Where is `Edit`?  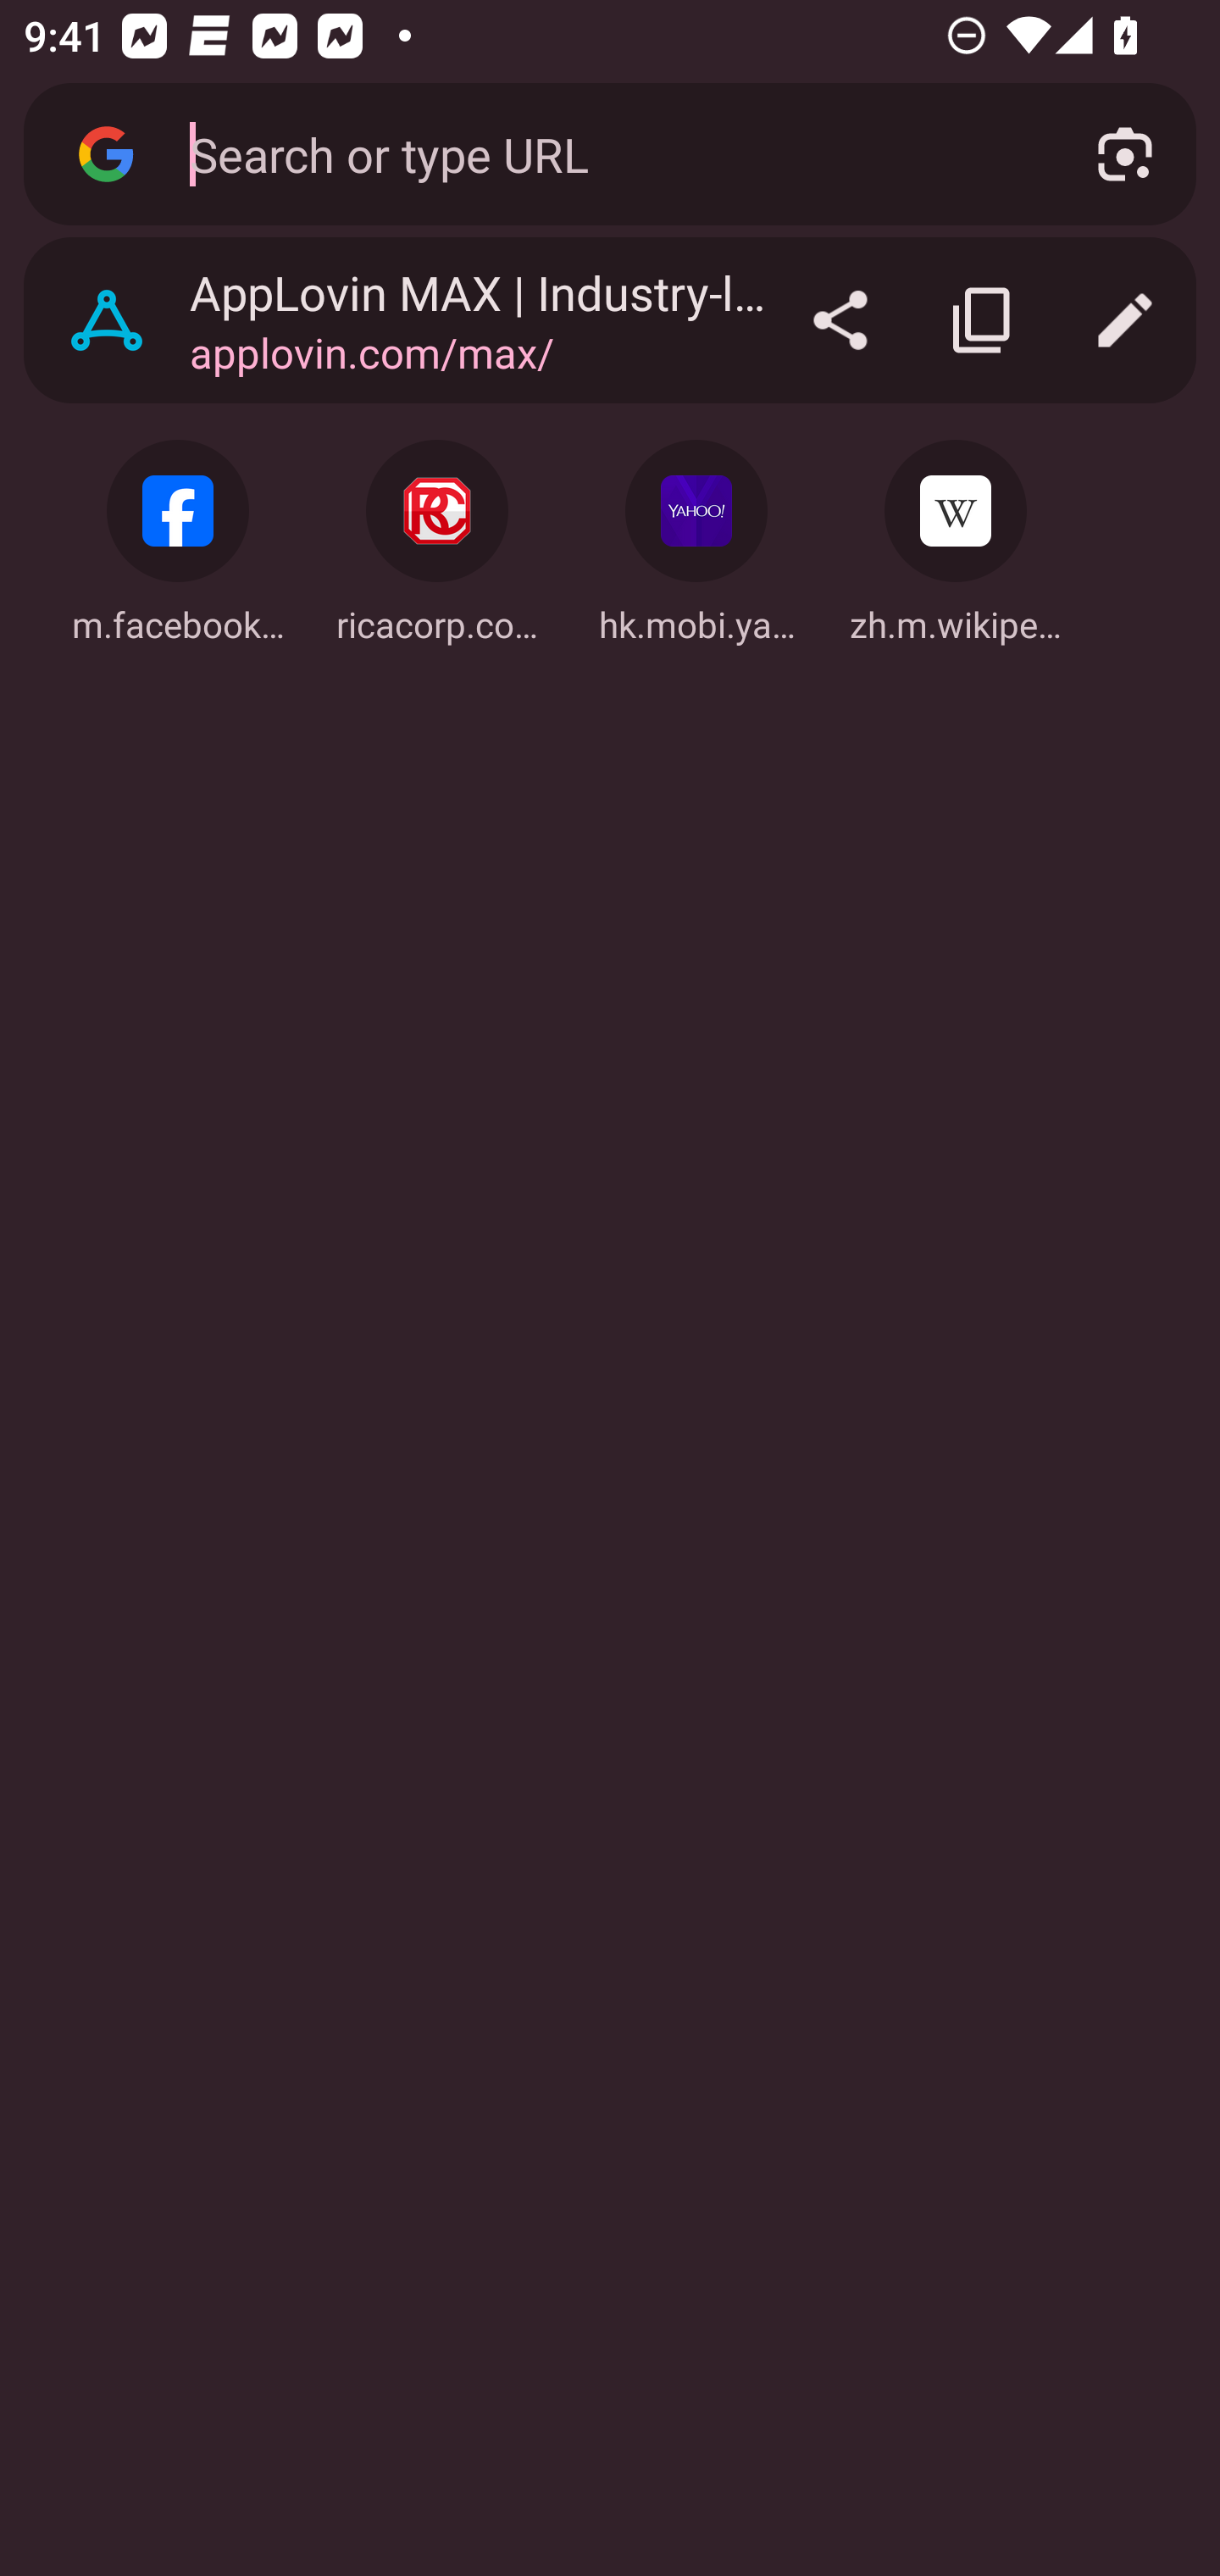 Edit is located at coordinates (1125, 320).